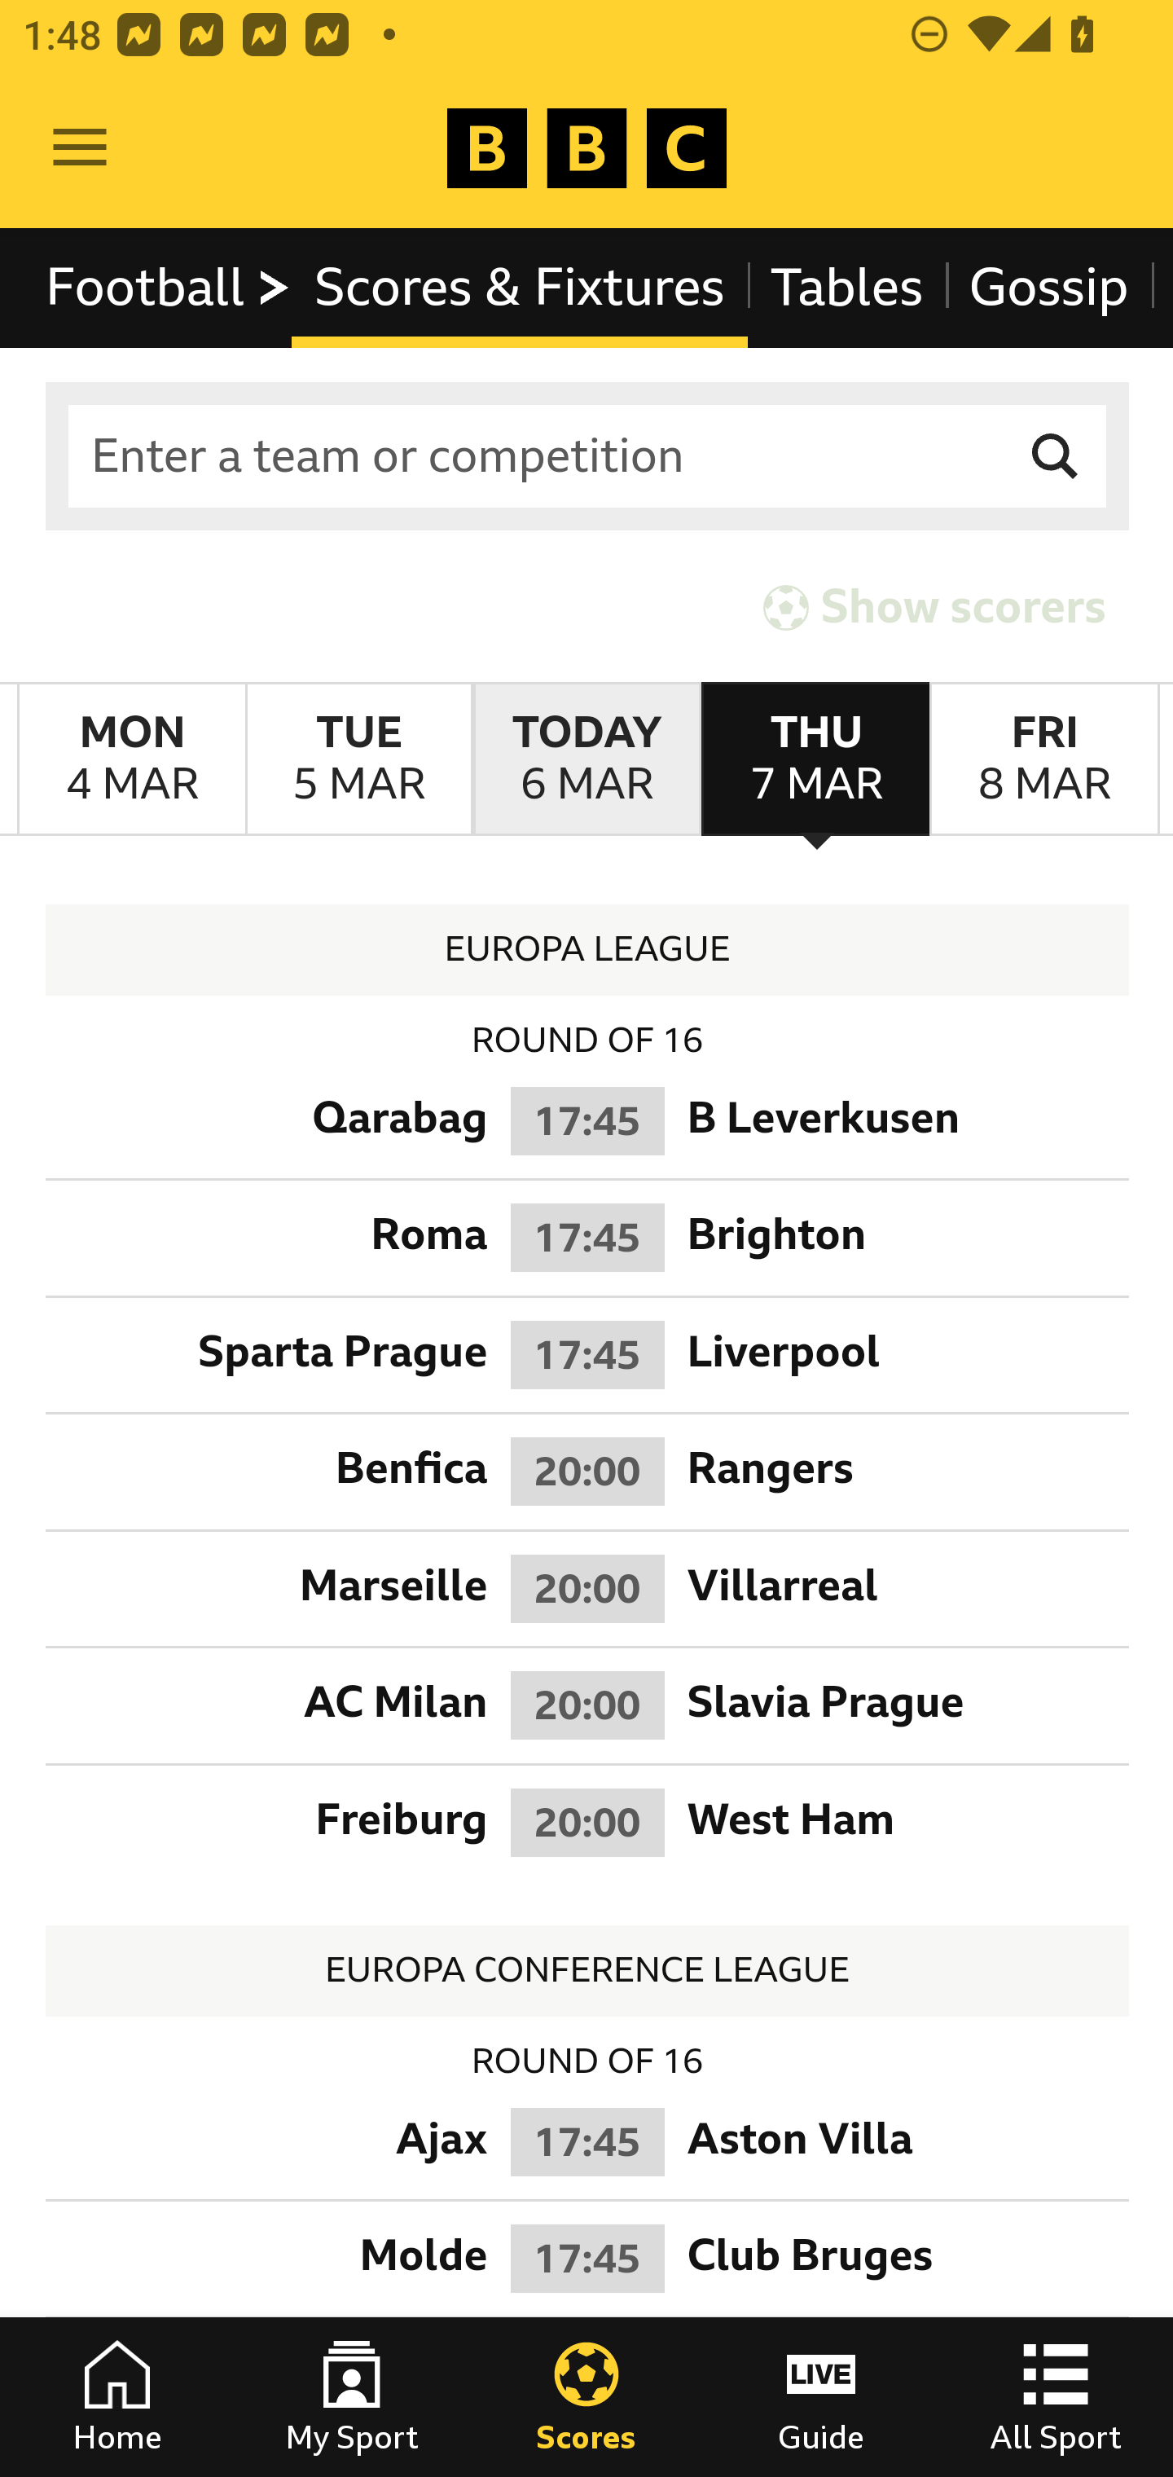 Image resolution: width=1173 pixels, height=2477 pixels. What do you see at coordinates (520, 287) in the screenshot?
I see `Scores & Fixtures` at bounding box center [520, 287].